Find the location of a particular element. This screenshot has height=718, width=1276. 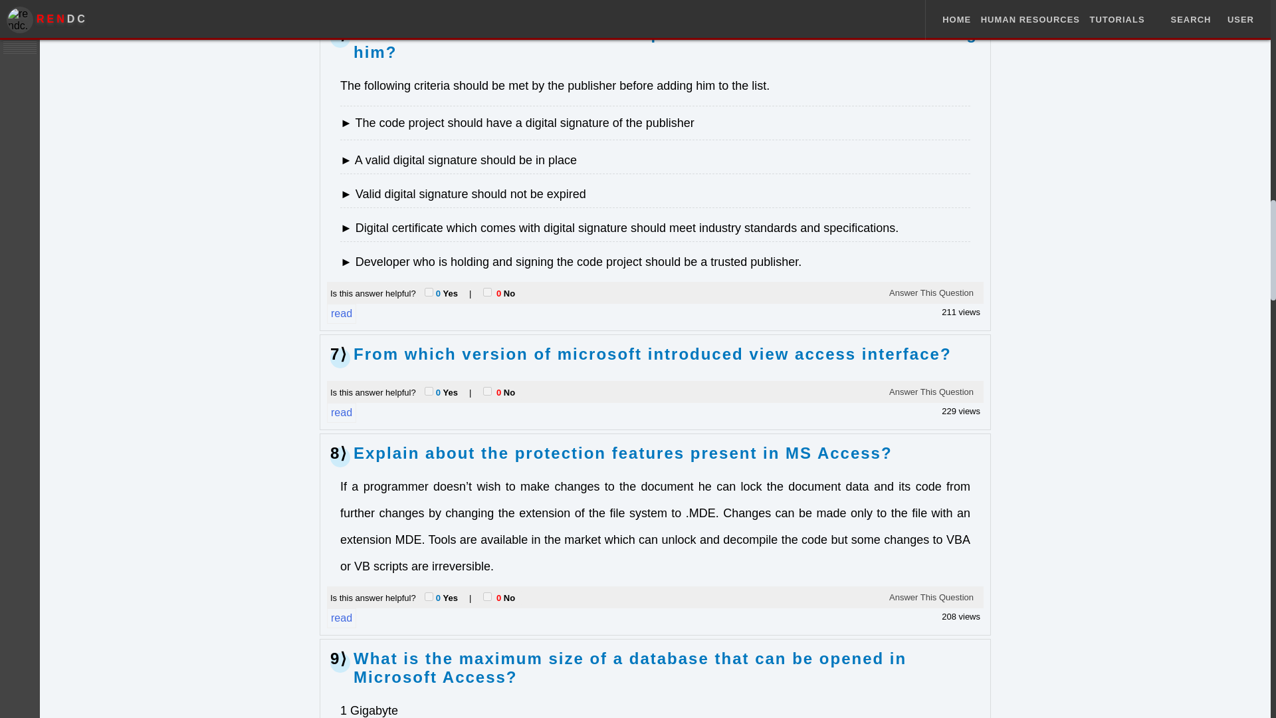

on is located at coordinates (487, 596).